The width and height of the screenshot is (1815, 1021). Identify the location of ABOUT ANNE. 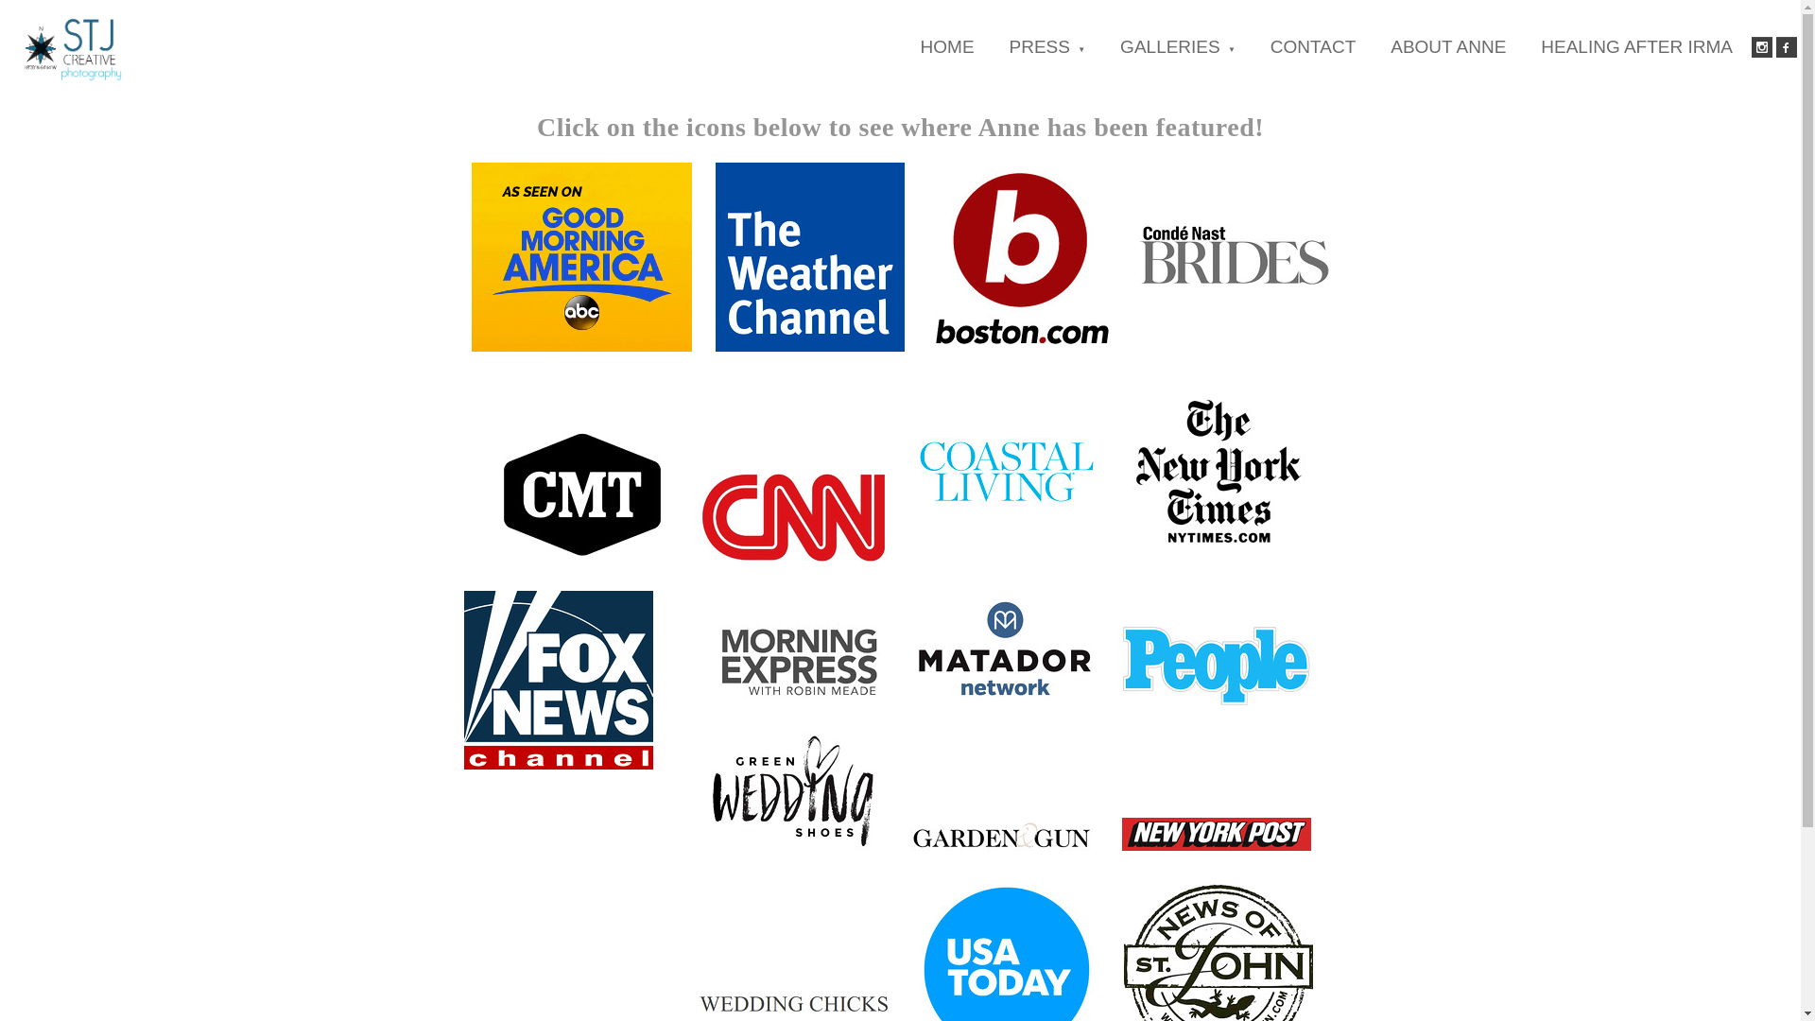
(1448, 46).